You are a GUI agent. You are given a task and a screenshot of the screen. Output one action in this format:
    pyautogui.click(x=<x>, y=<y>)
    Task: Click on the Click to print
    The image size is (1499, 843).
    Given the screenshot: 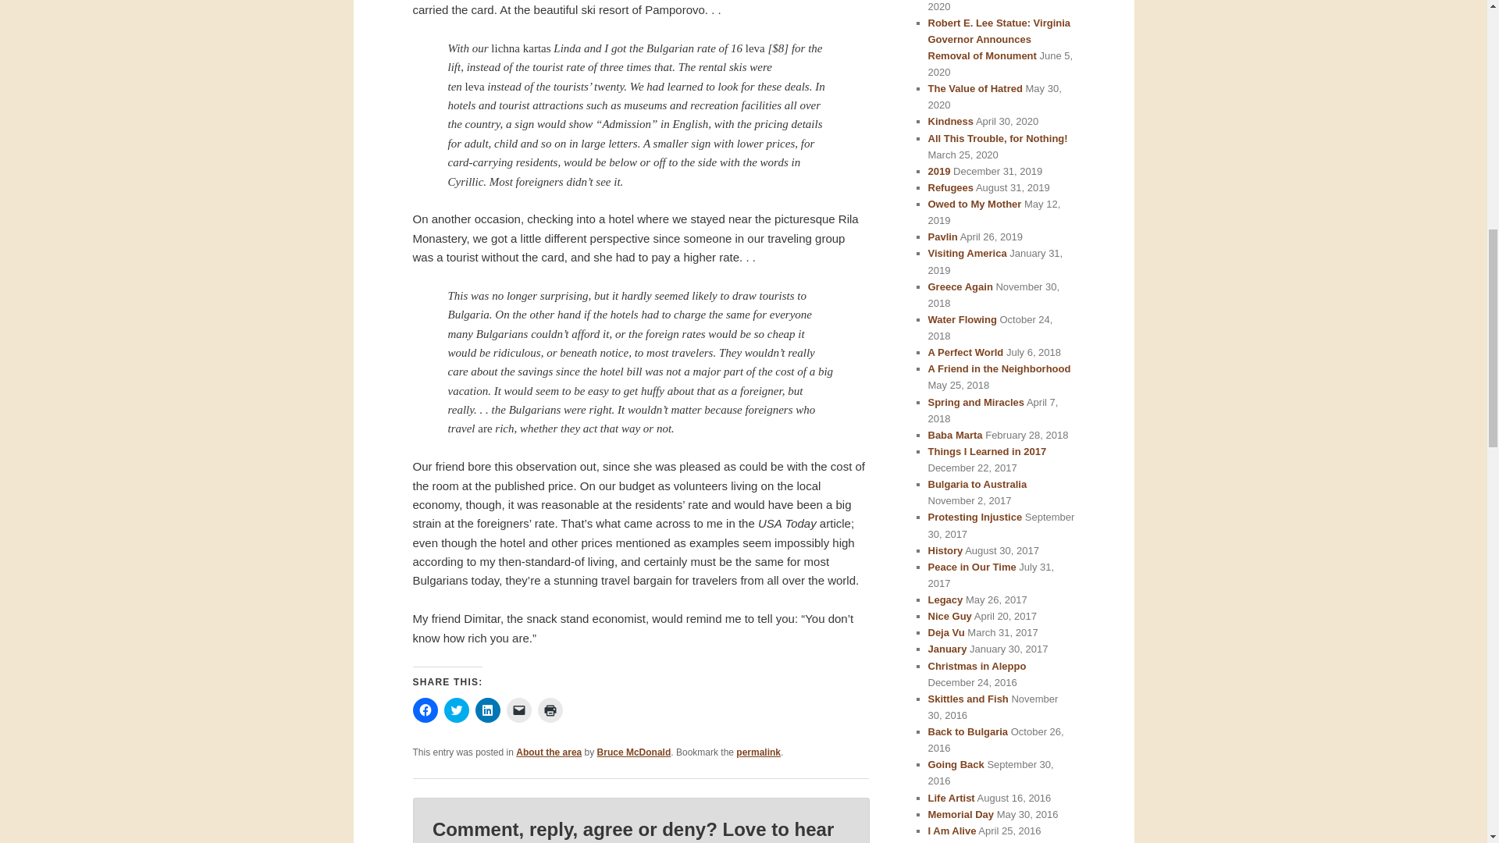 What is the action you would take?
    pyautogui.click(x=550, y=710)
    